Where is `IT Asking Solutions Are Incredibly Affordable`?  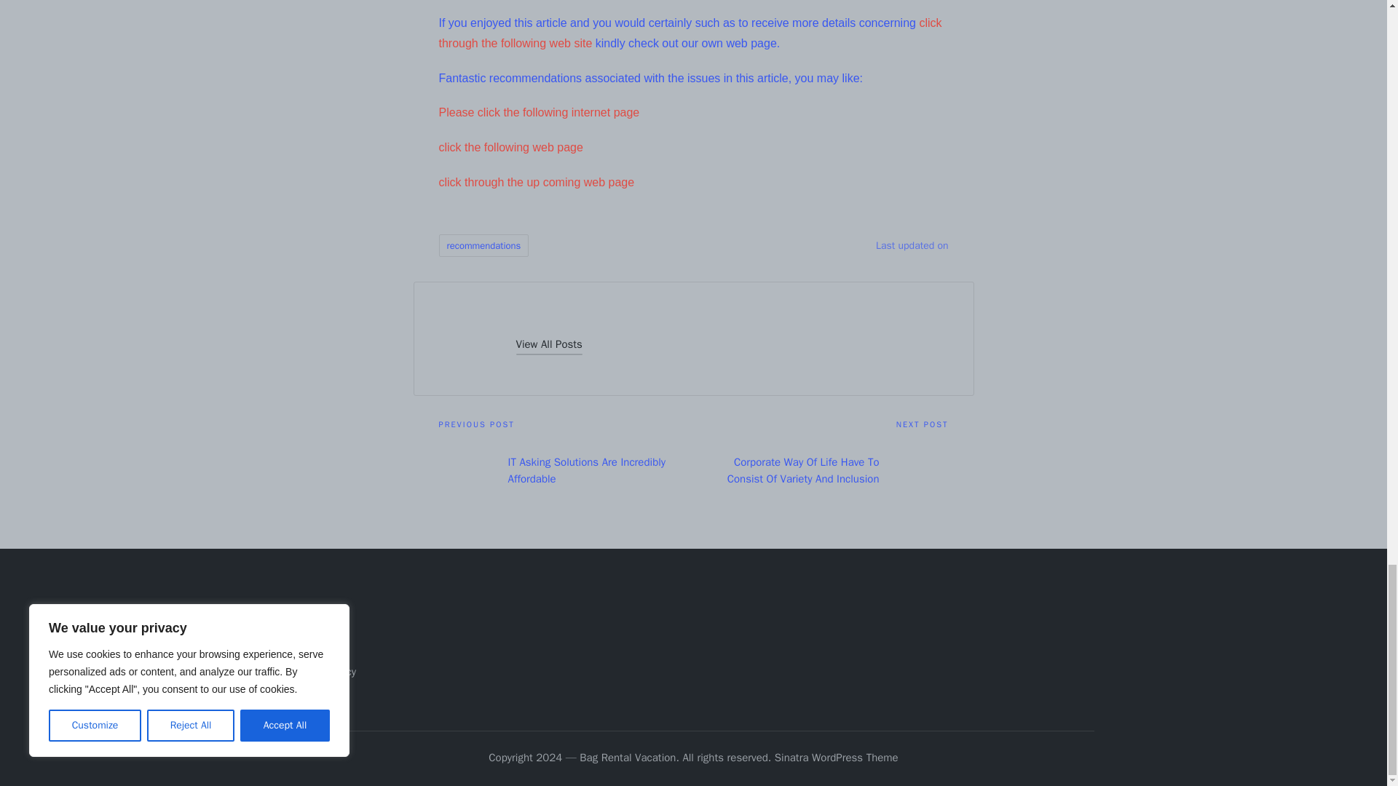 IT Asking Solutions Are Incredibly Affordable is located at coordinates (566, 470).